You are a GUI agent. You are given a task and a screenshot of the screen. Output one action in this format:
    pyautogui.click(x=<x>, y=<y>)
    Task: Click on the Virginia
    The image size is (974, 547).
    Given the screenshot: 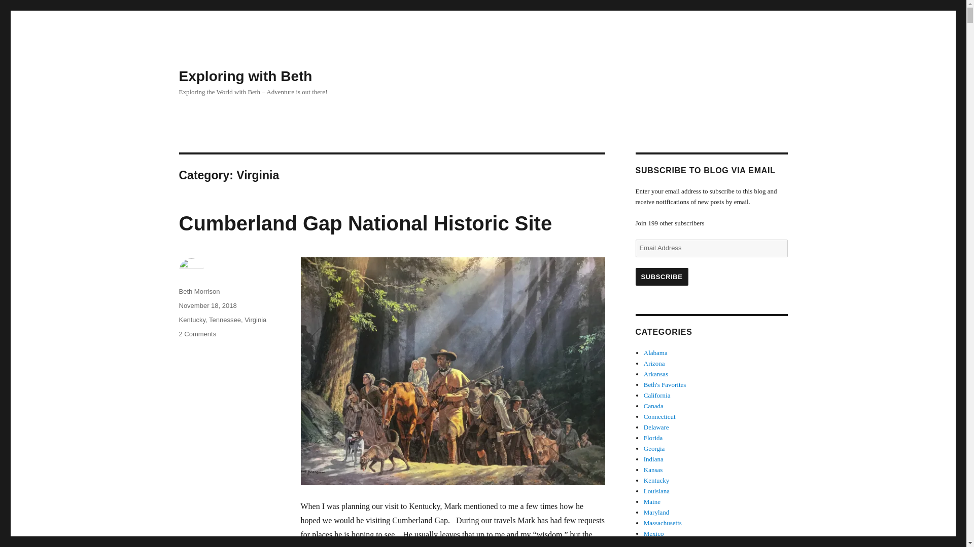 What is the action you would take?
    pyautogui.click(x=255, y=320)
    